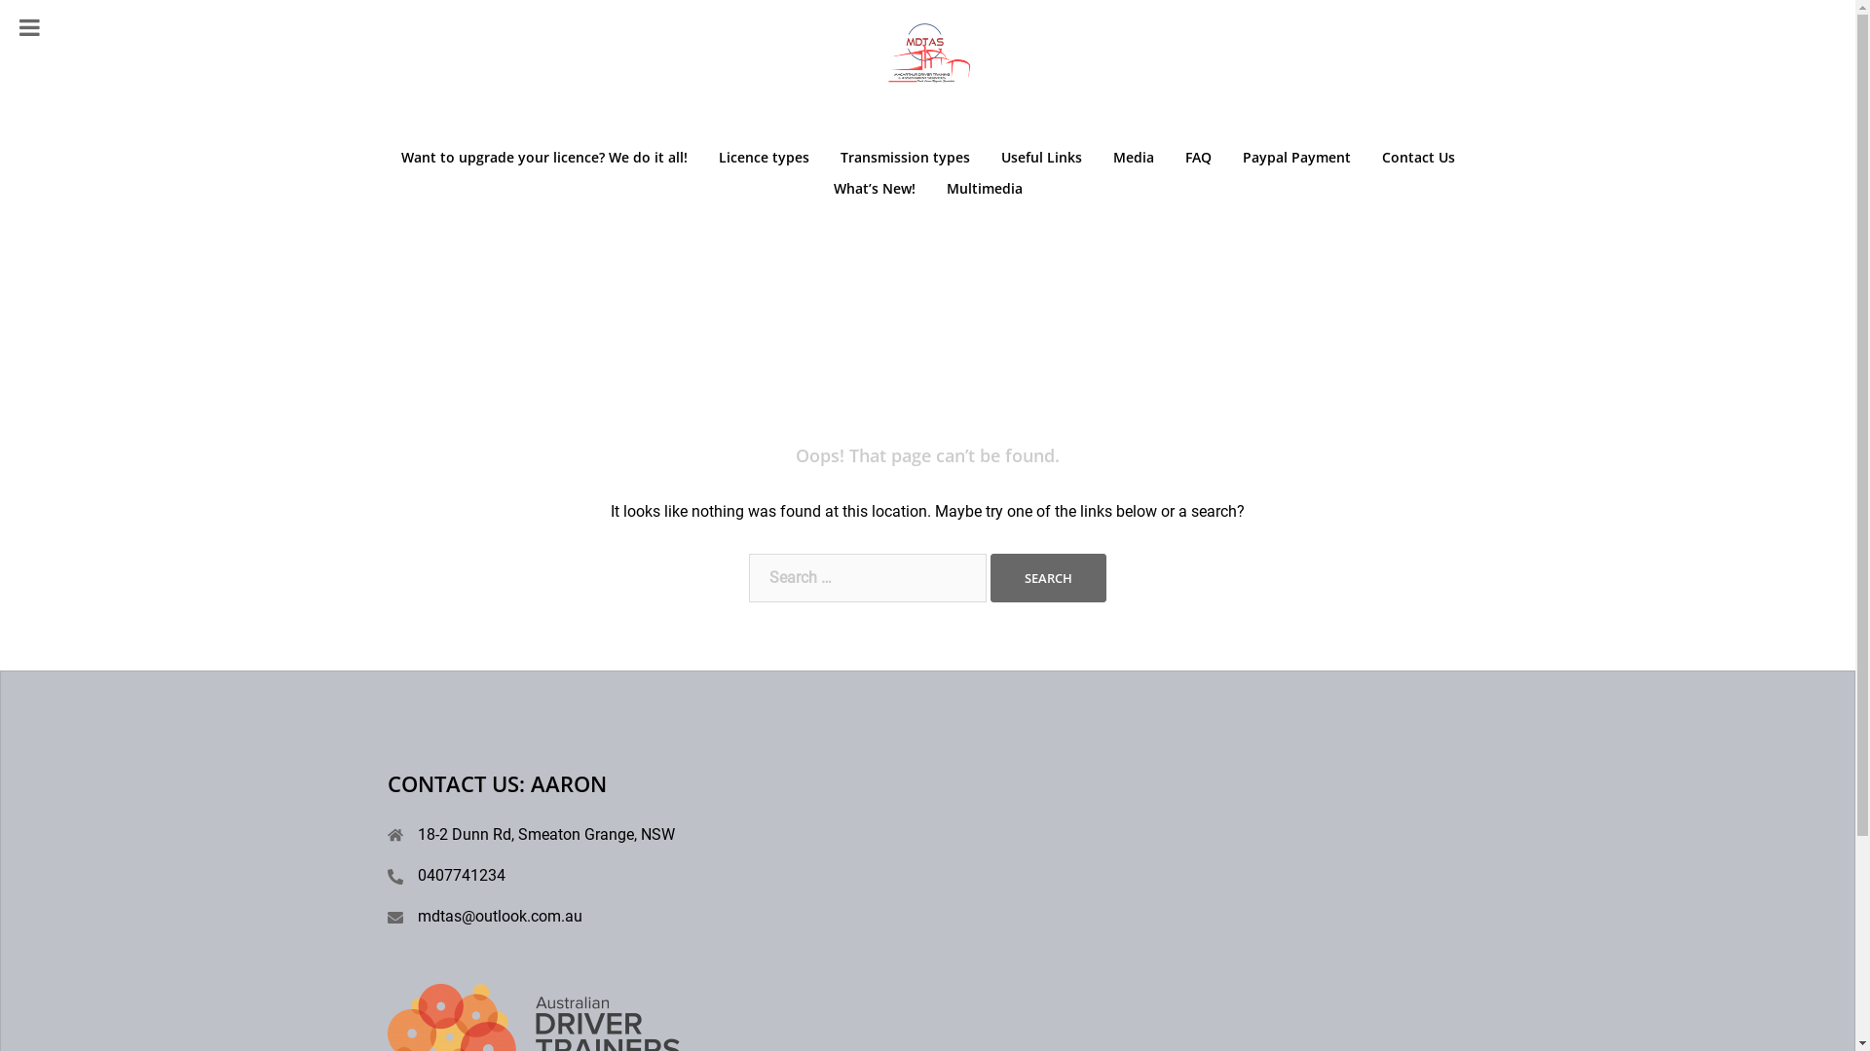  What do you see at coordinates (1198, 158) in the screenshot?
I see `FAQ` at bounding box center [1198, 158].